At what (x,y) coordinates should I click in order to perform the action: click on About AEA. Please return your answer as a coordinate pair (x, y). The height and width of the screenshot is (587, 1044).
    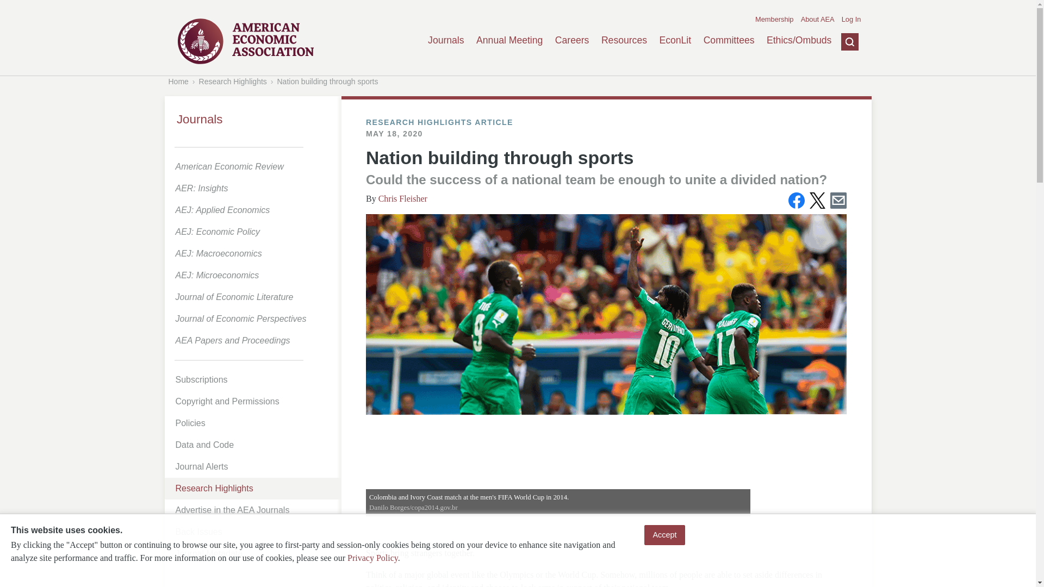
    Looking at the image, I should click on (817, 20).